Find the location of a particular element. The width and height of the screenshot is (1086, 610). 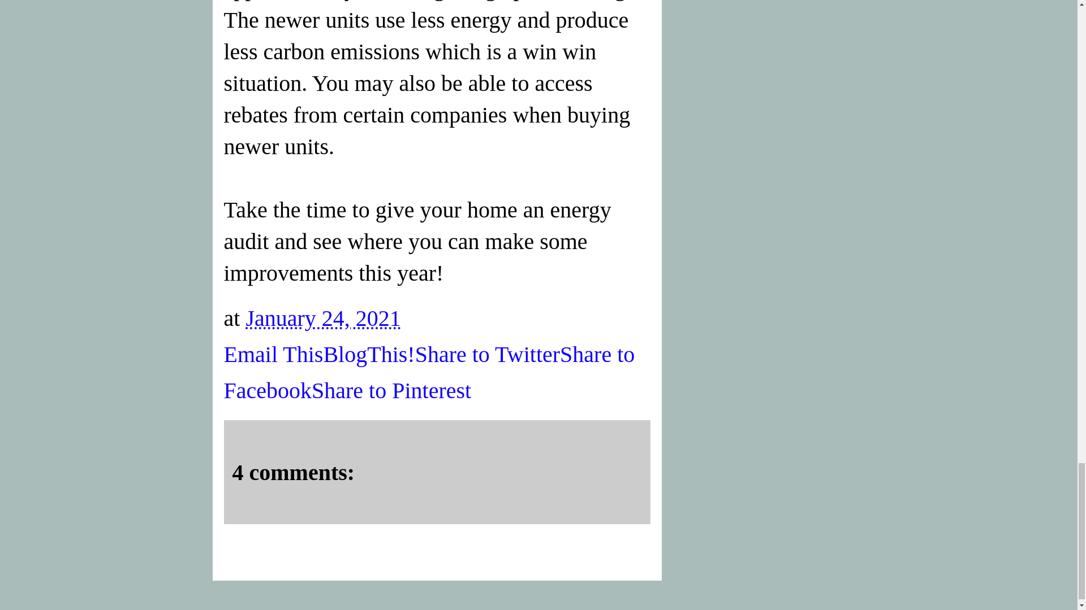

Share to Facebook is located at coordinates (429, 372).